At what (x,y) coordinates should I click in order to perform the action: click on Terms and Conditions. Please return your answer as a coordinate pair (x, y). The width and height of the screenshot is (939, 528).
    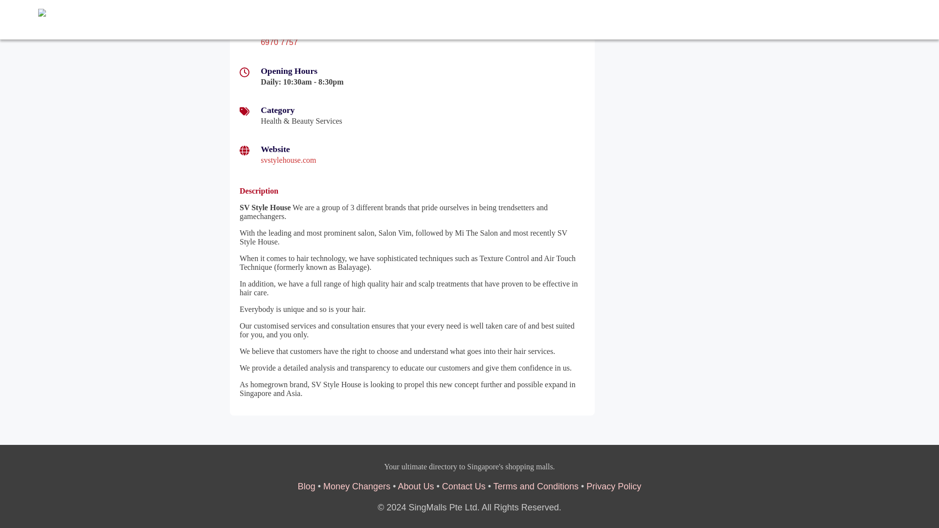
    Looking at the image, I should click on (536, 486).